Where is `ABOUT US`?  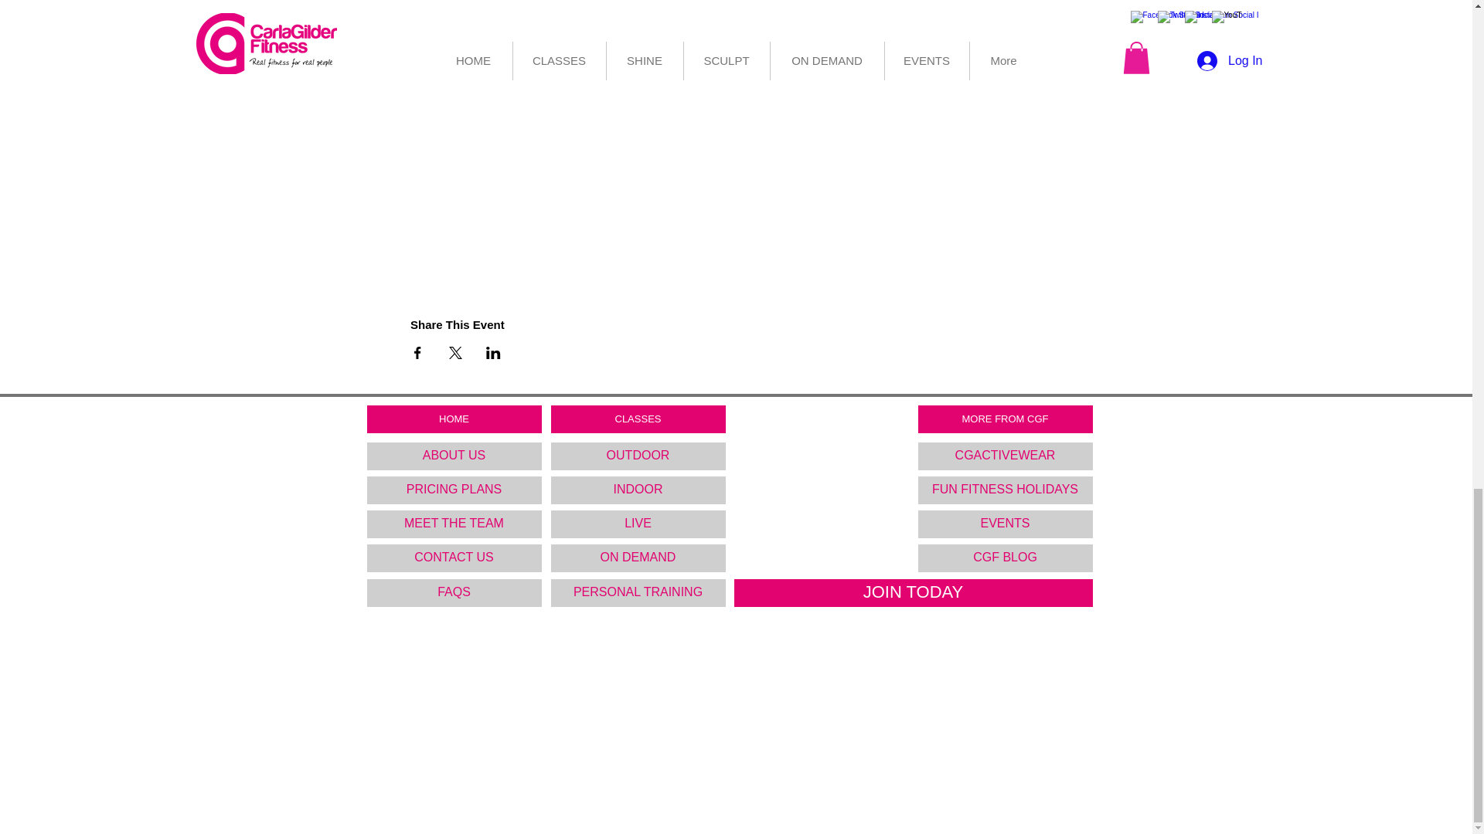
ABOUT US is located at coordinates (454, 456).